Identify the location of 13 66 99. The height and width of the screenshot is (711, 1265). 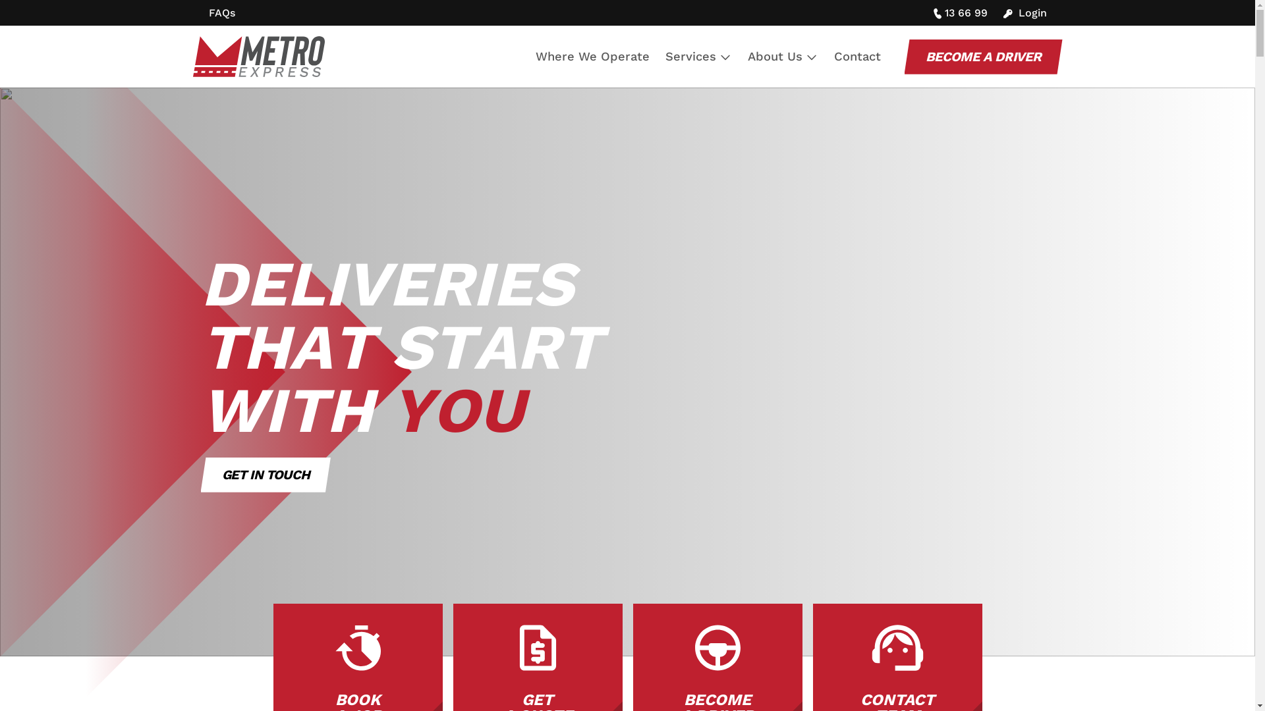
(961, 13).